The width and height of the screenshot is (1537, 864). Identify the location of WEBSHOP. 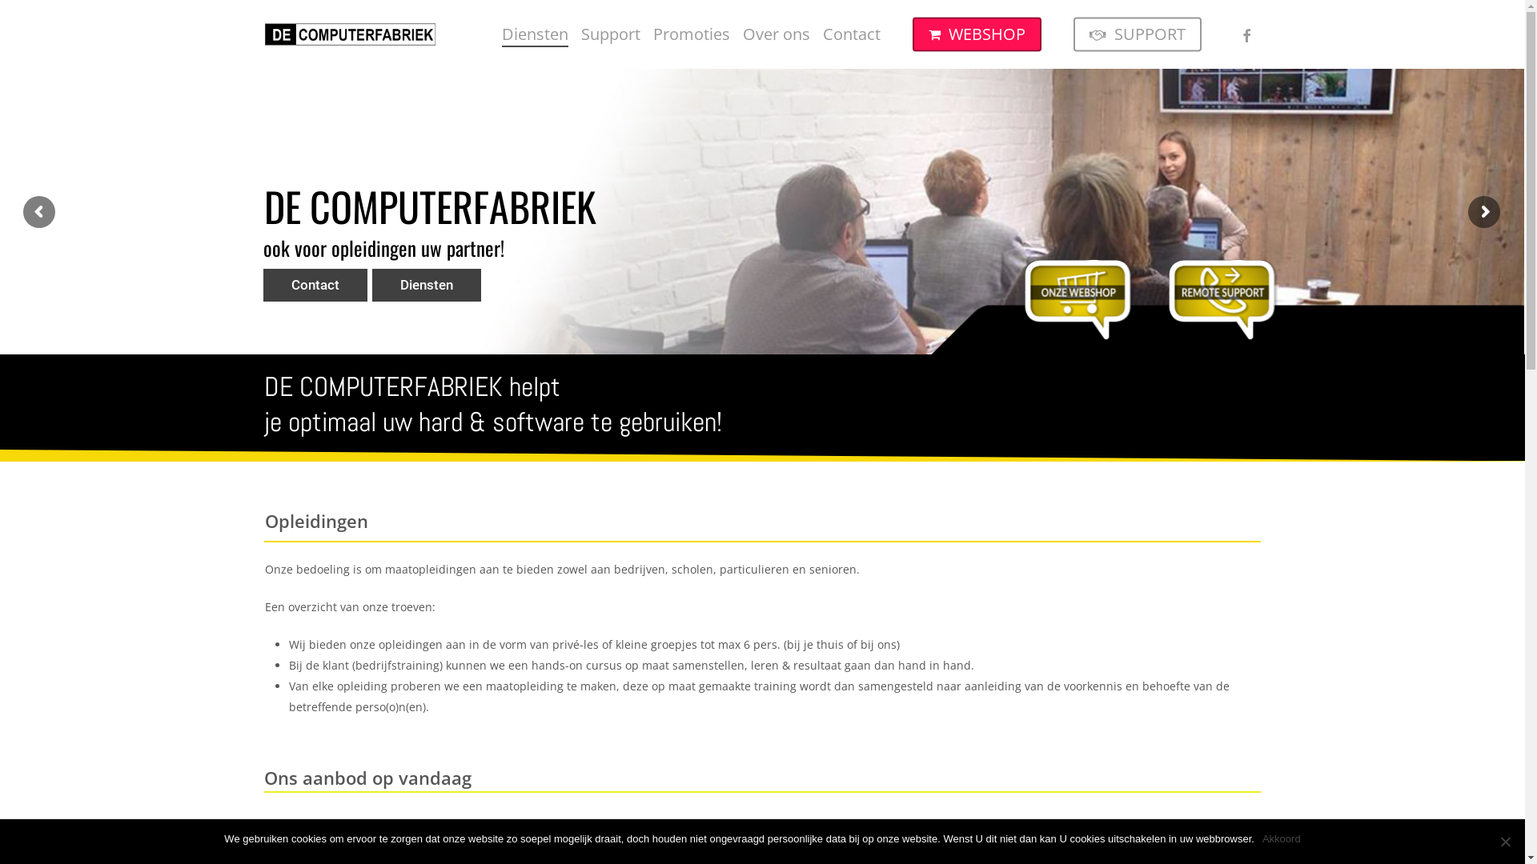
(977, 34).